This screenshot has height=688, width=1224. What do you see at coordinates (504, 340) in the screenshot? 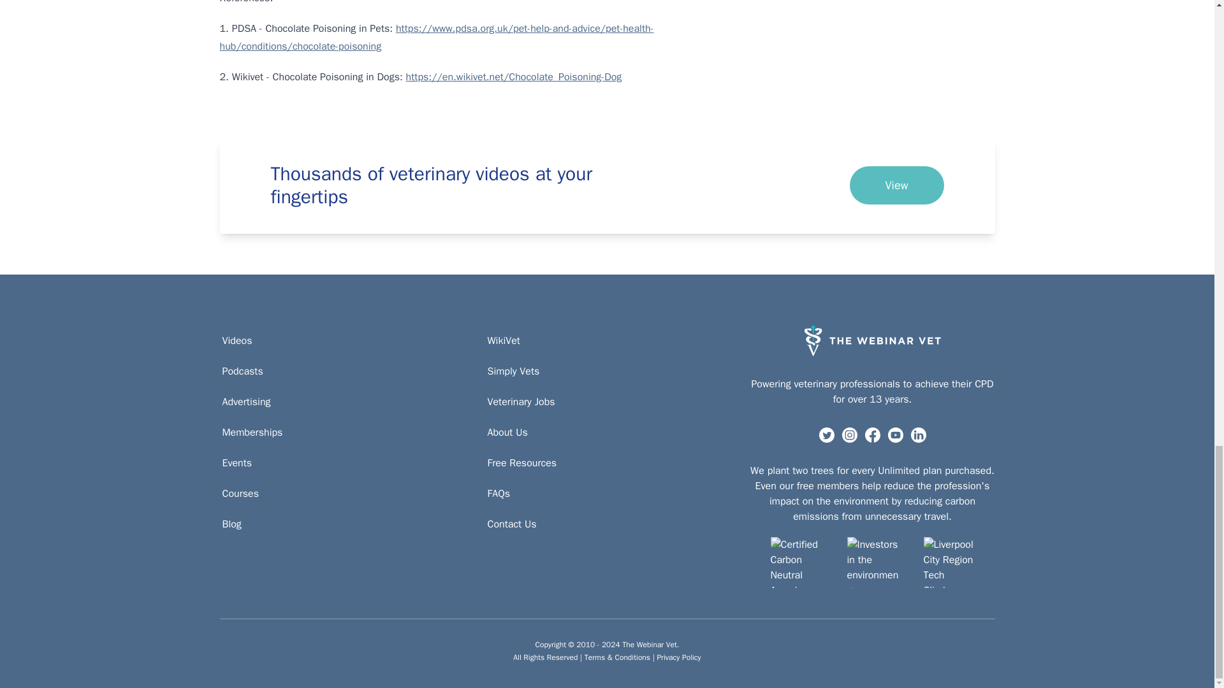
I see `WikiVet` at bounding box center [504, 340].